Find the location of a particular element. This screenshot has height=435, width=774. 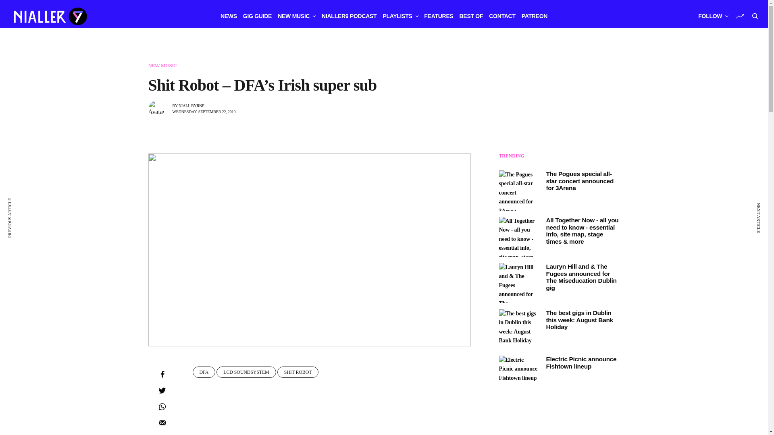

Playlists is located at coordinates (400, 16).